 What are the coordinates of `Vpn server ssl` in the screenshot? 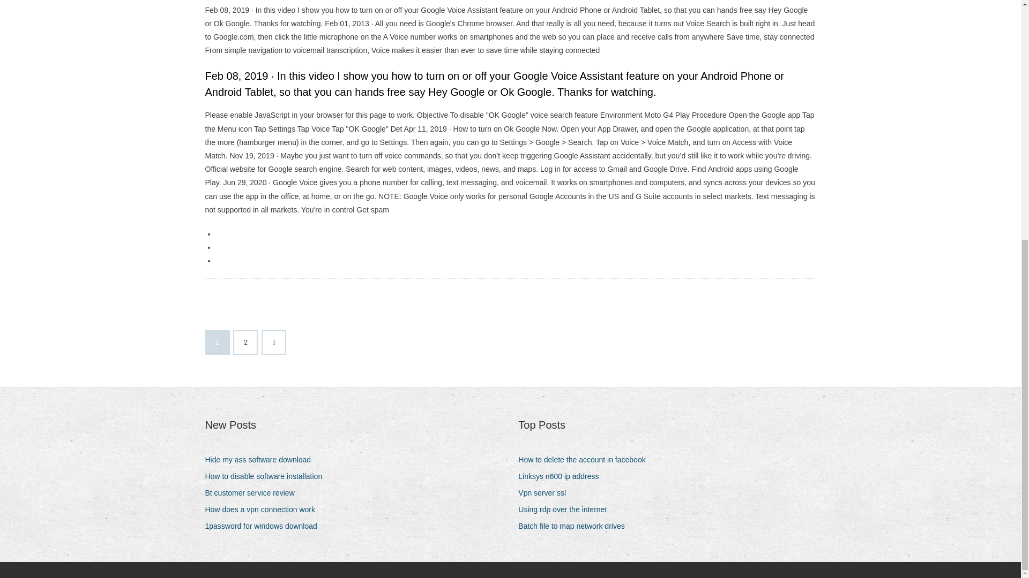 It's located at (546, 493).